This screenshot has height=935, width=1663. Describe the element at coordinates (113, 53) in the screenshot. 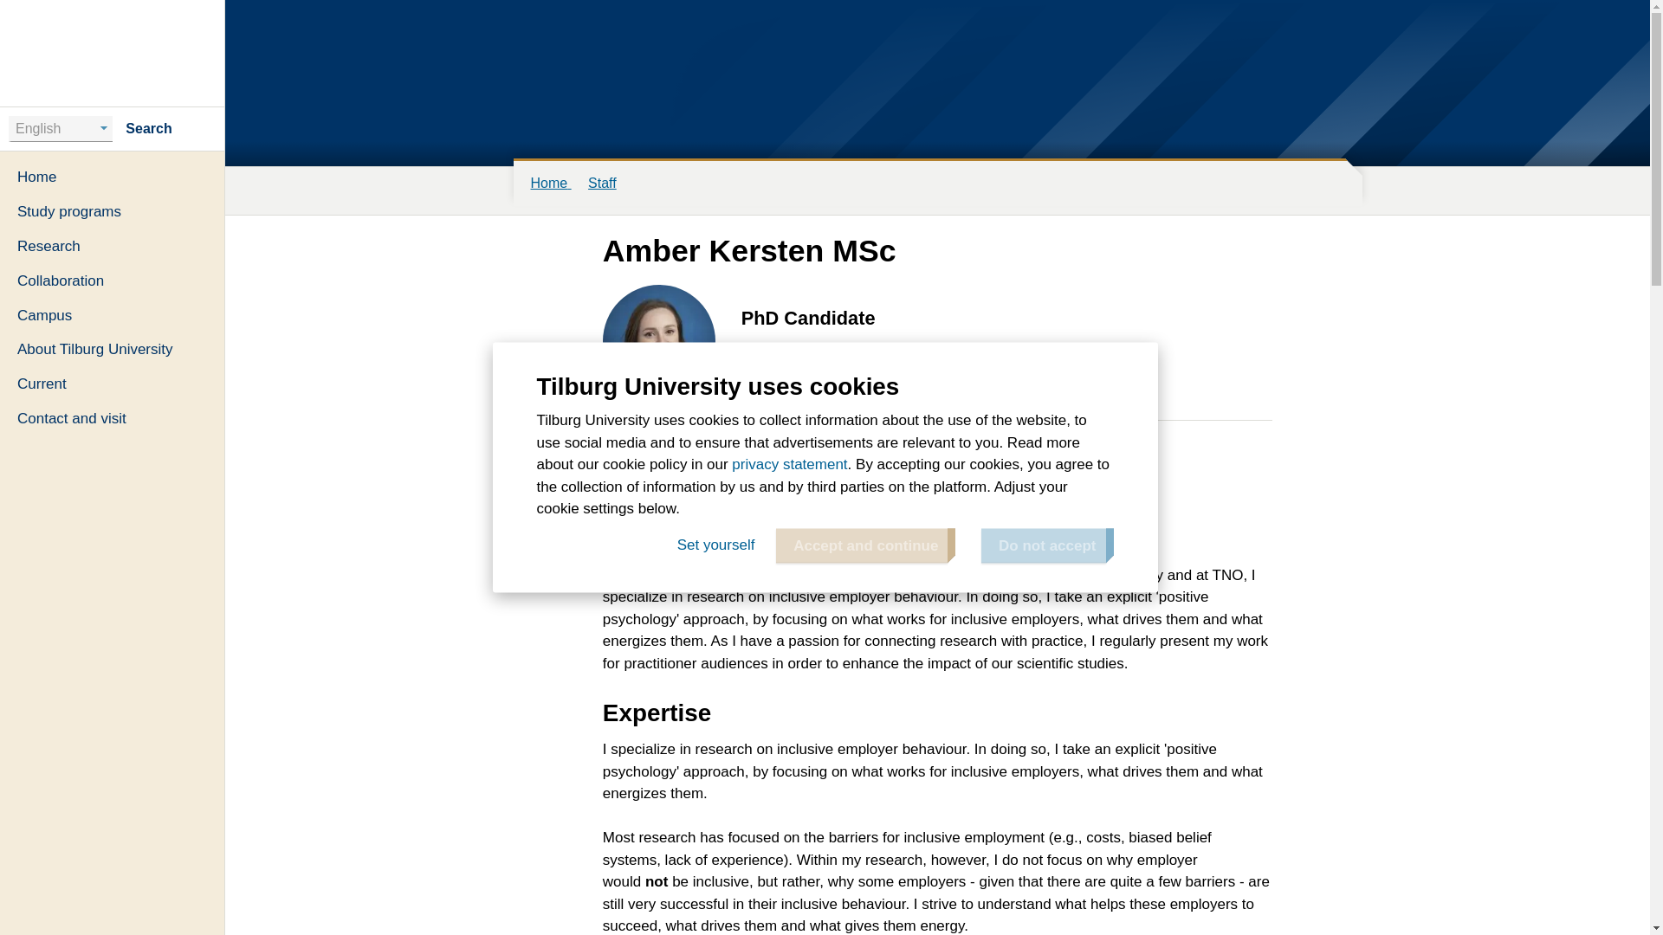

I see `Home` at that location.